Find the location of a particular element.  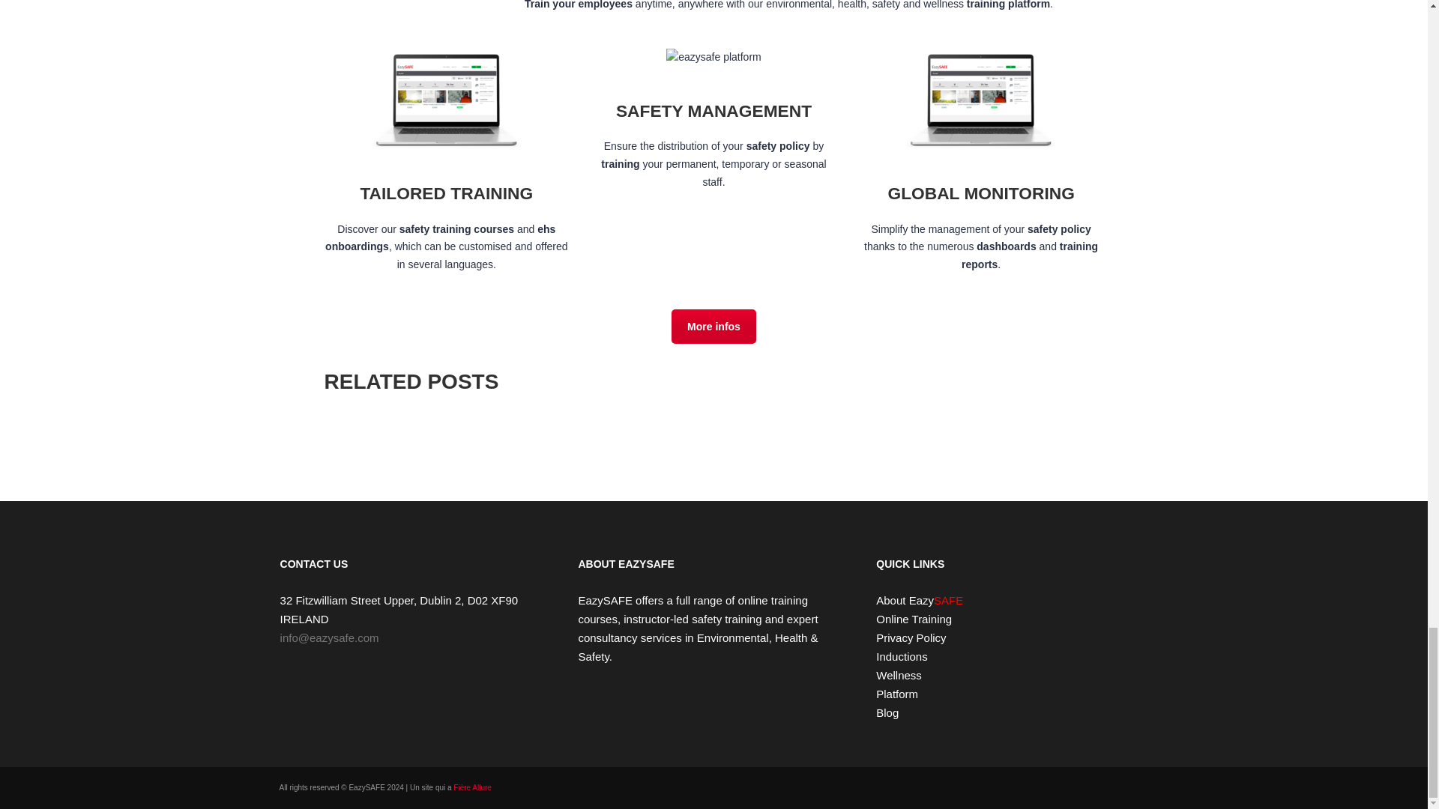

Platform is located at coordinates (896, 694).